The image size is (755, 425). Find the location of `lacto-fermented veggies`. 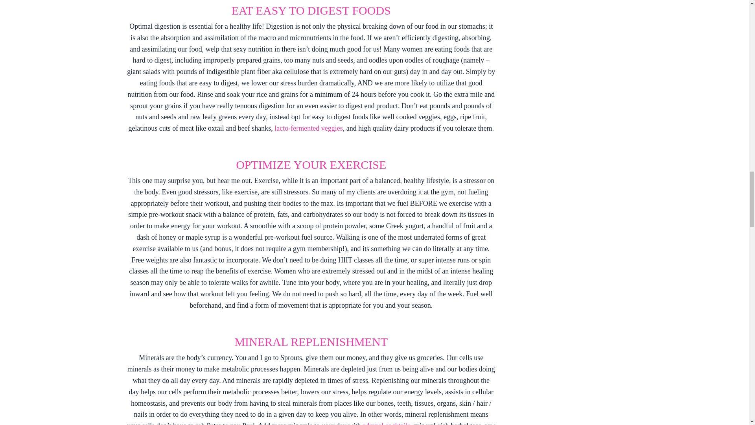

lacto-fermented veggies is located at coordinates (308, 128).